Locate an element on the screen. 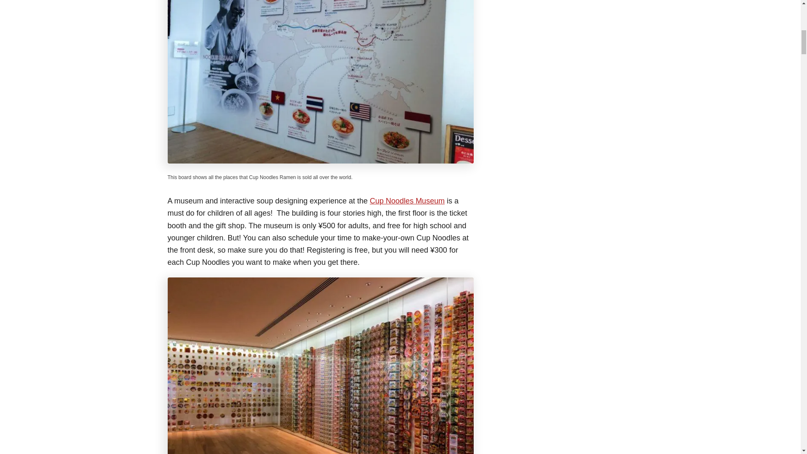  Cup Noodles Museum is located at coordinates (407, 201).